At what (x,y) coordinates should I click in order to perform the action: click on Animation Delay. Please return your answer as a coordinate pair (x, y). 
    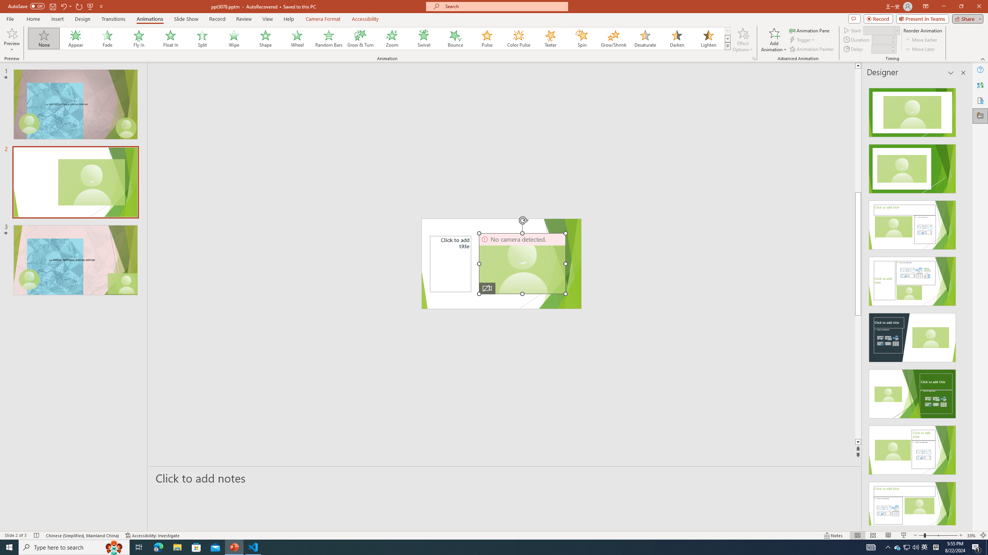
    Looking at the image, I should click on (880, 49).